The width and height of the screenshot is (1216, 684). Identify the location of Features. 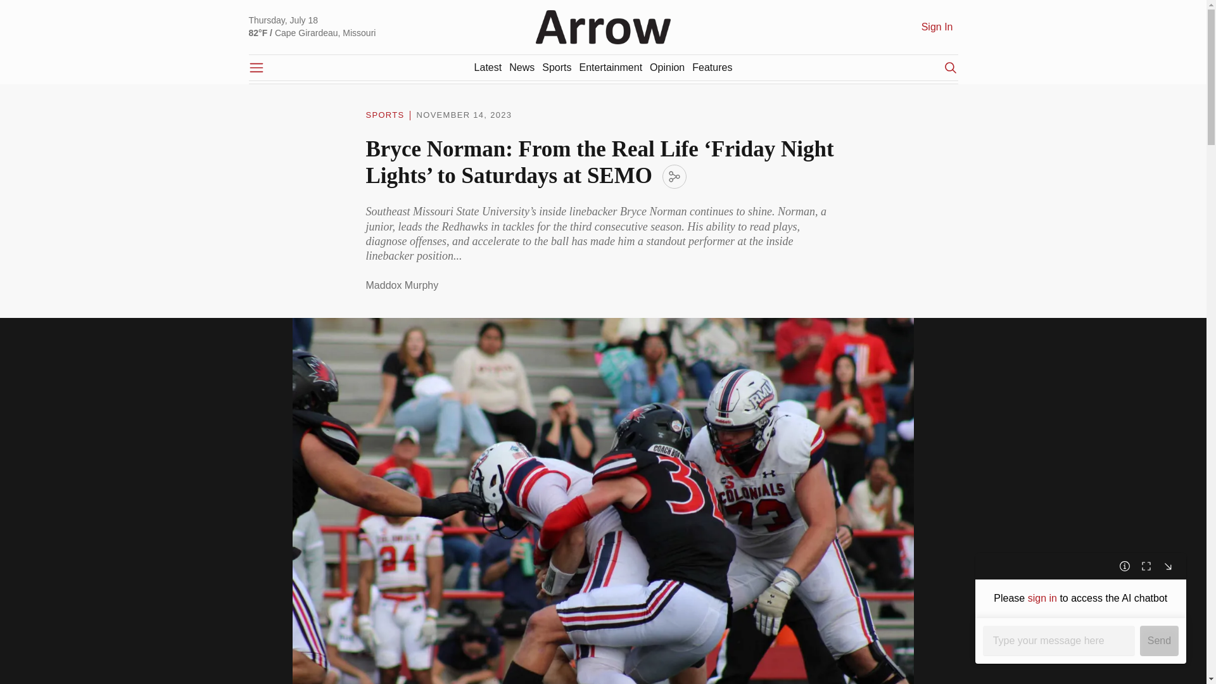
(712, 67).